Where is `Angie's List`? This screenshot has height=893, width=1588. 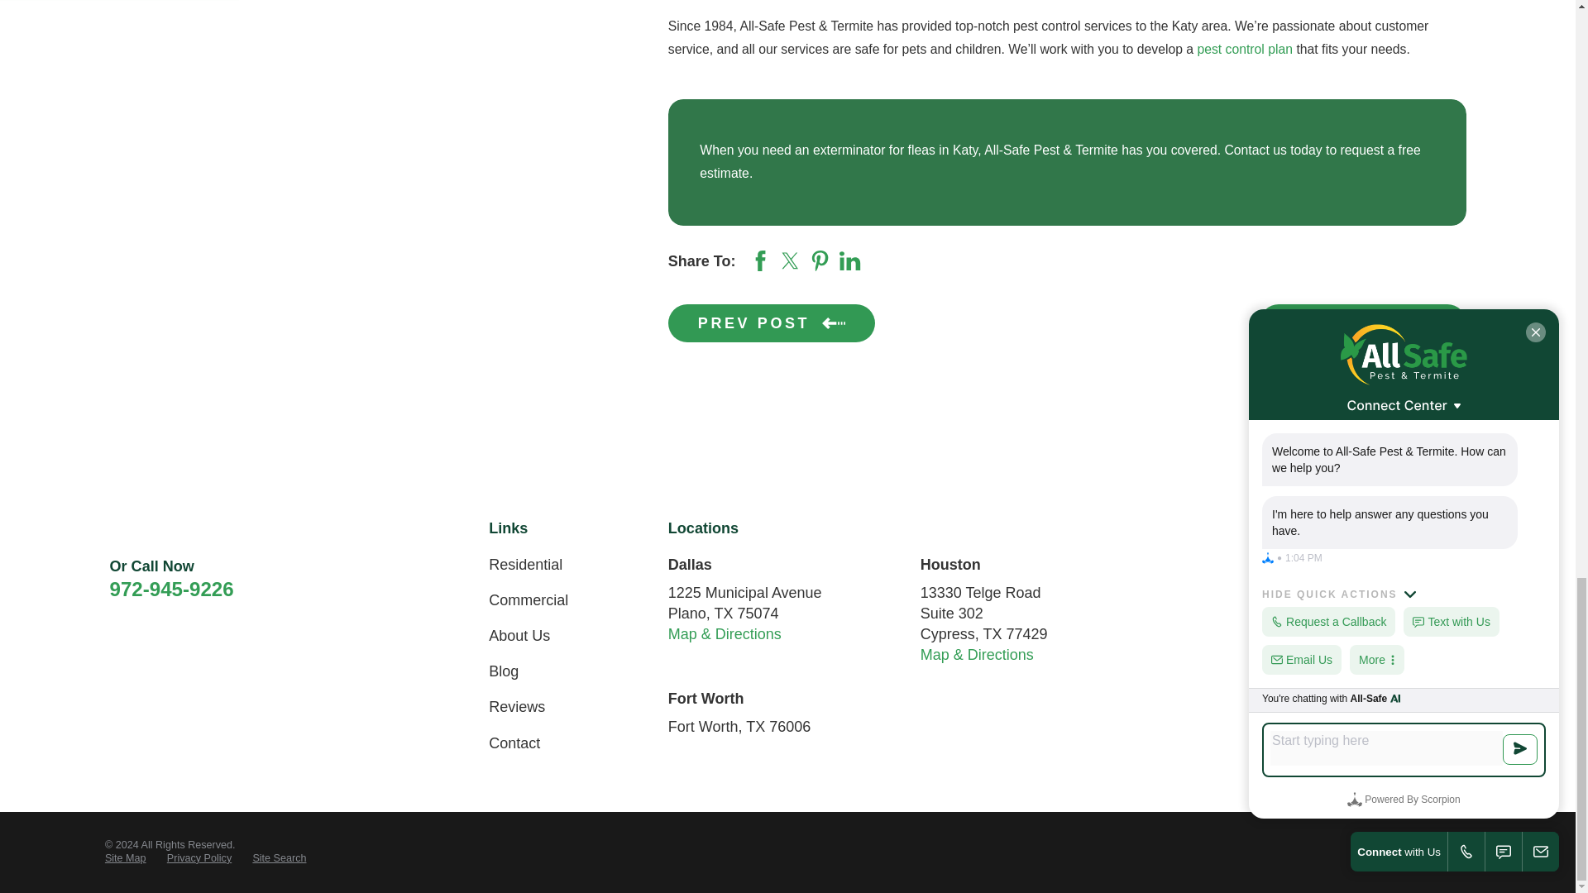
Angie's List is located at coordinates (1302, 564).